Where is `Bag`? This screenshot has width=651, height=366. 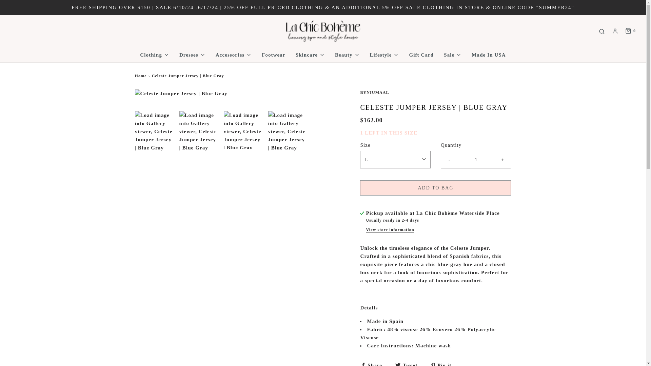 Bag is located at coordinates (630, 31).